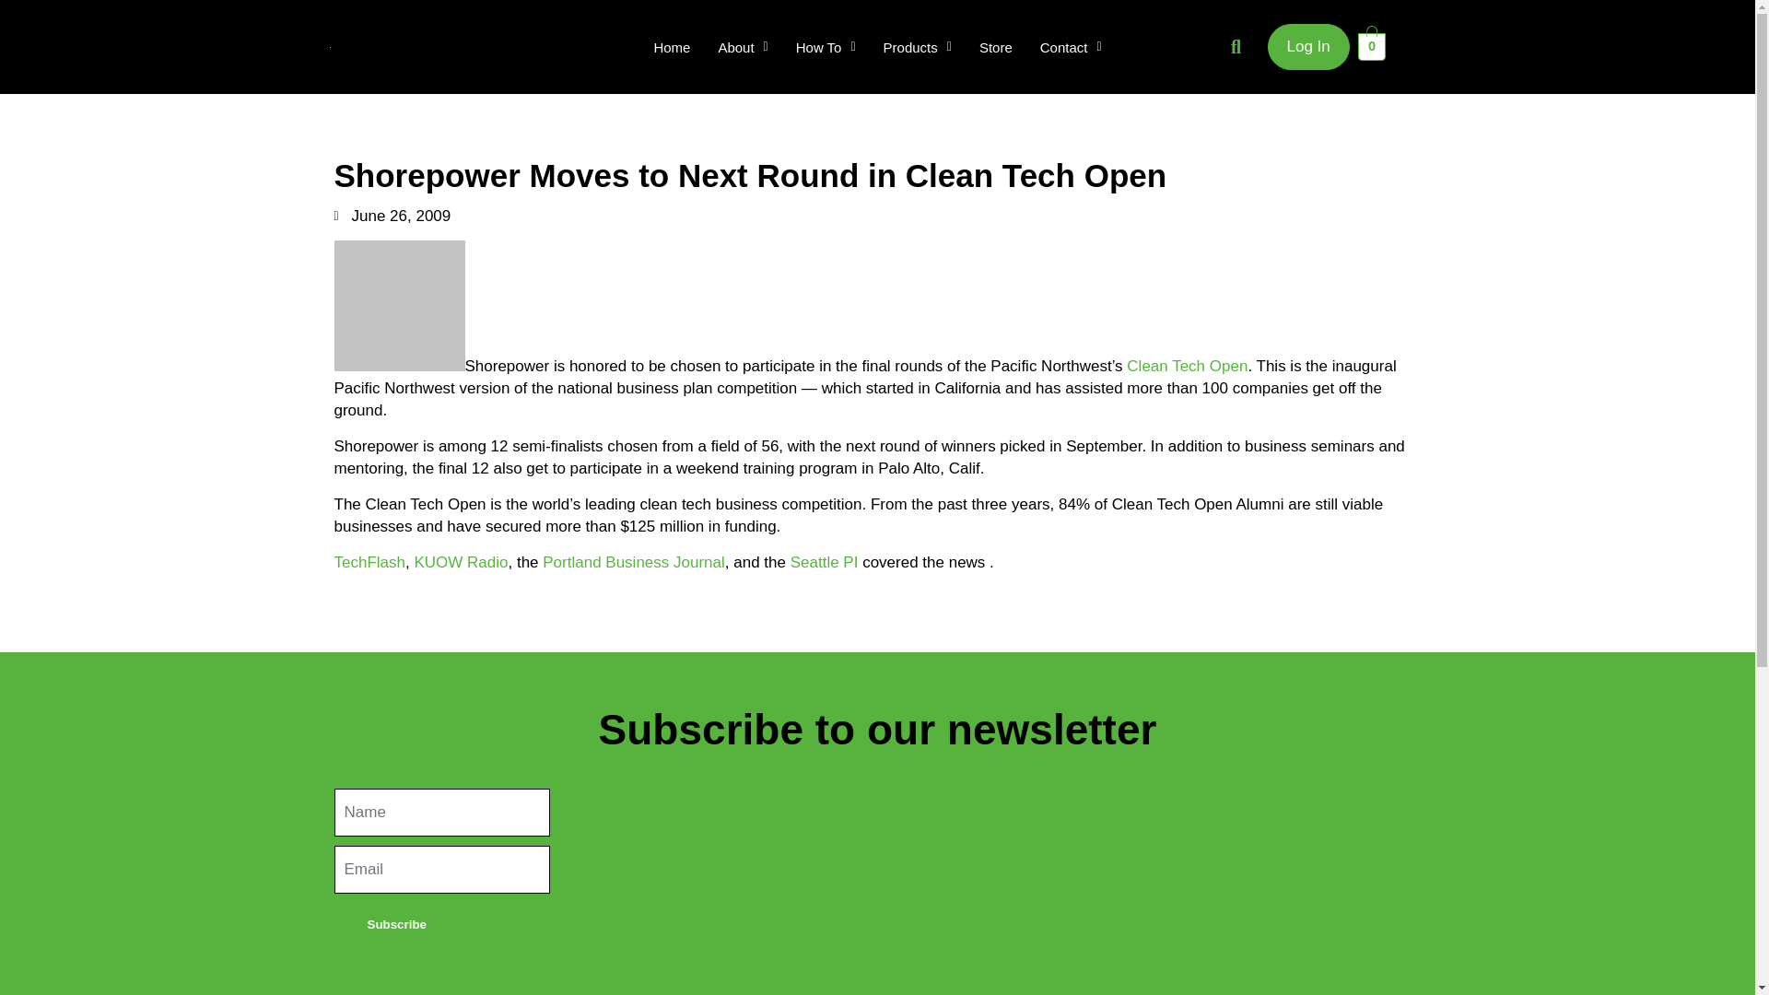  Describe the element at coordinates (1373, 45) in the screenshot. I see `View your shopping cart` at that location.